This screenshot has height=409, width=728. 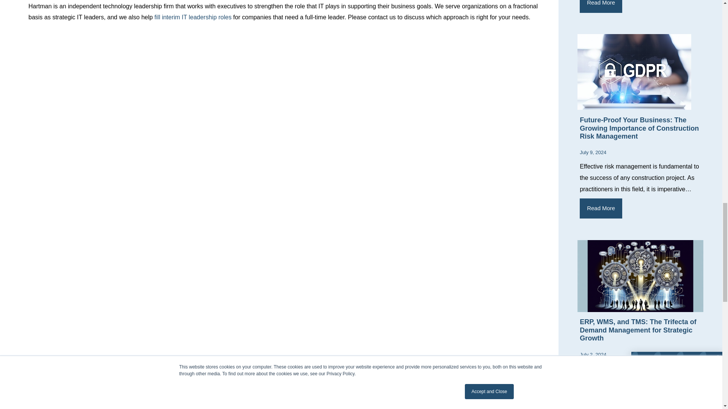 I want to click on Read More, so click(x=601, y=208).